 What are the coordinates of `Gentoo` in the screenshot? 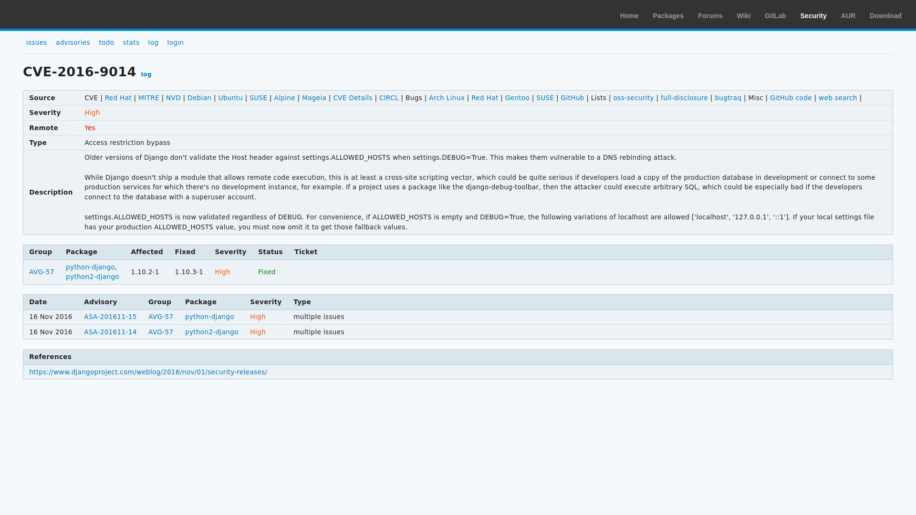 It's located at (517, 97).